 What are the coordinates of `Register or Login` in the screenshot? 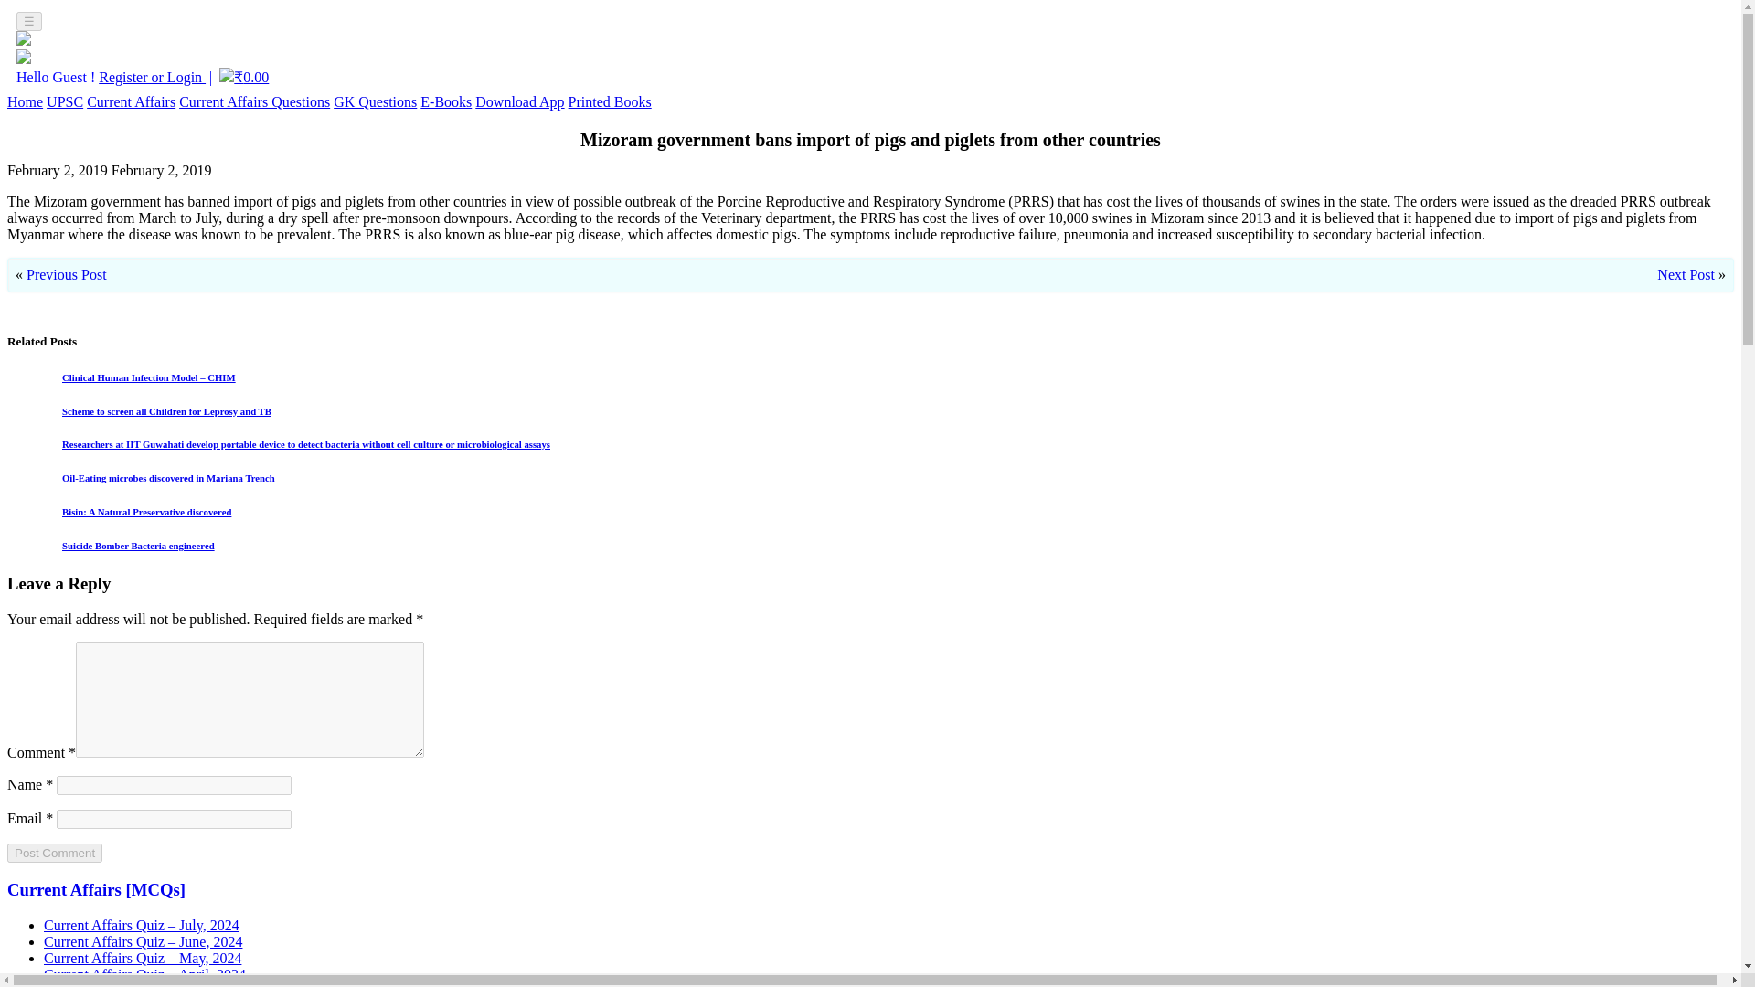 It's located at (152, 77).